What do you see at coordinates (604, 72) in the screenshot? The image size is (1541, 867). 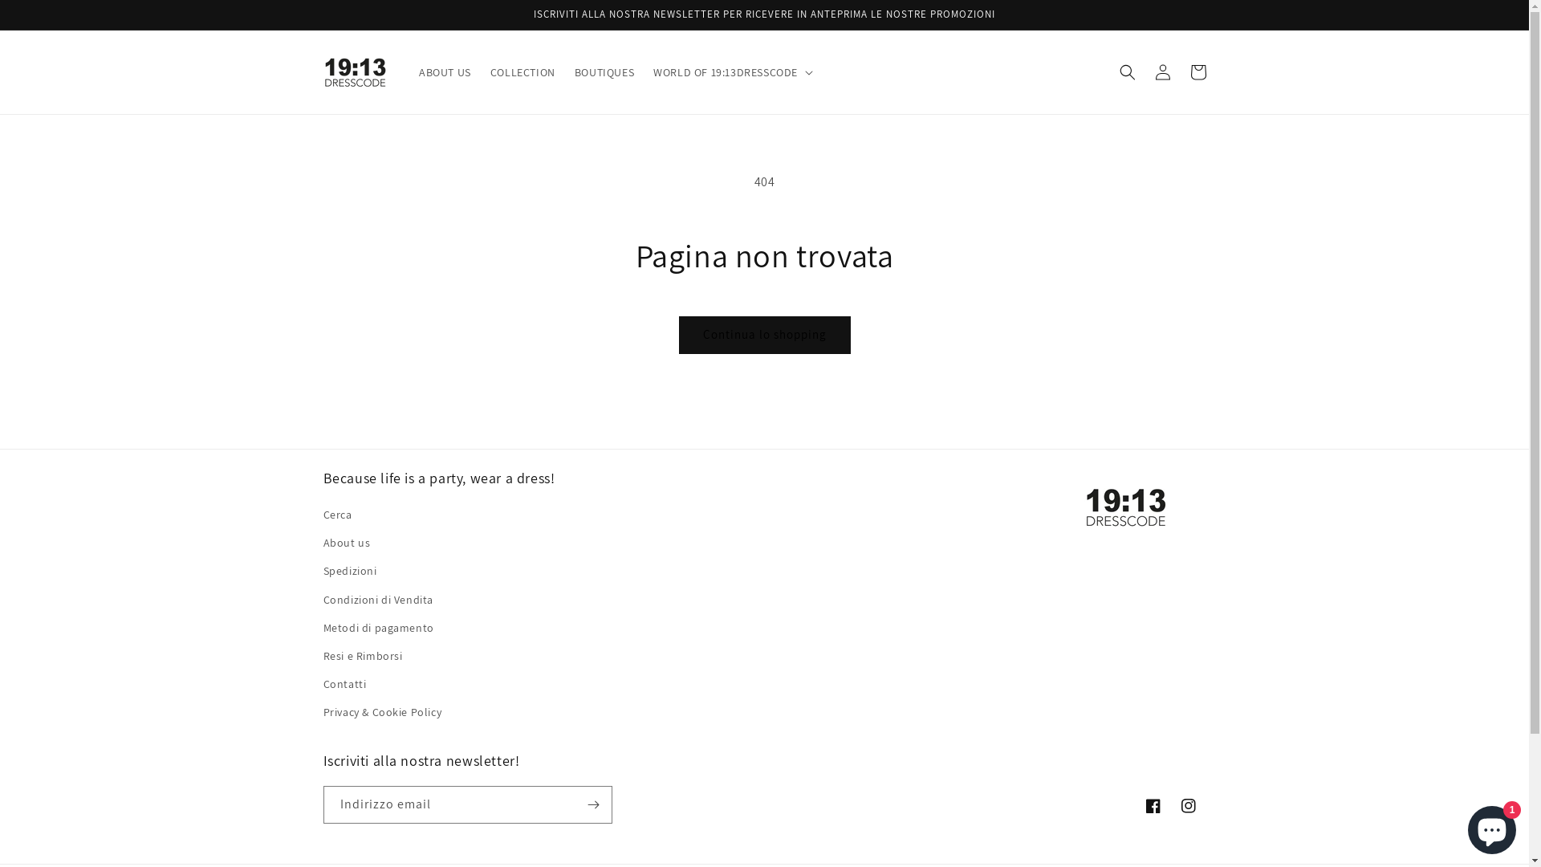 I see `BOUTIQUES` at bounding box center [604, 72].